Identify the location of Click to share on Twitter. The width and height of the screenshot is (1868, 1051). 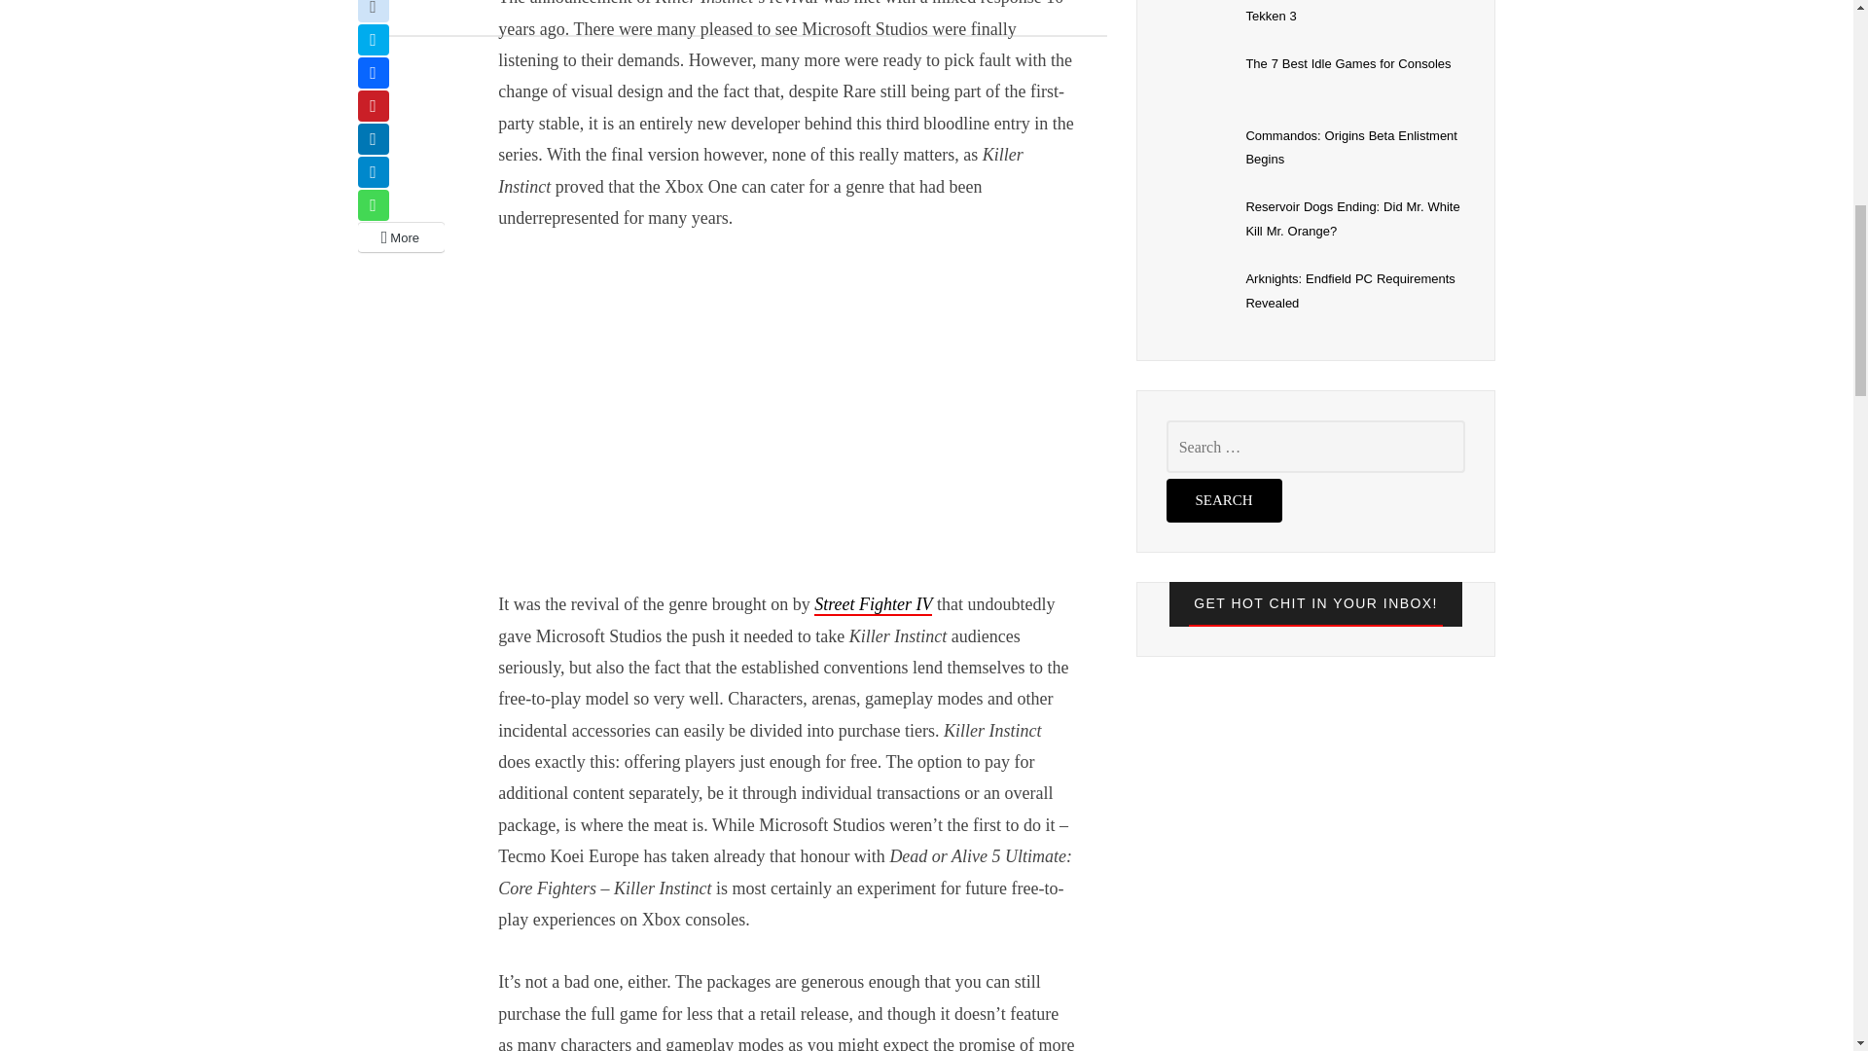
(374, 39).